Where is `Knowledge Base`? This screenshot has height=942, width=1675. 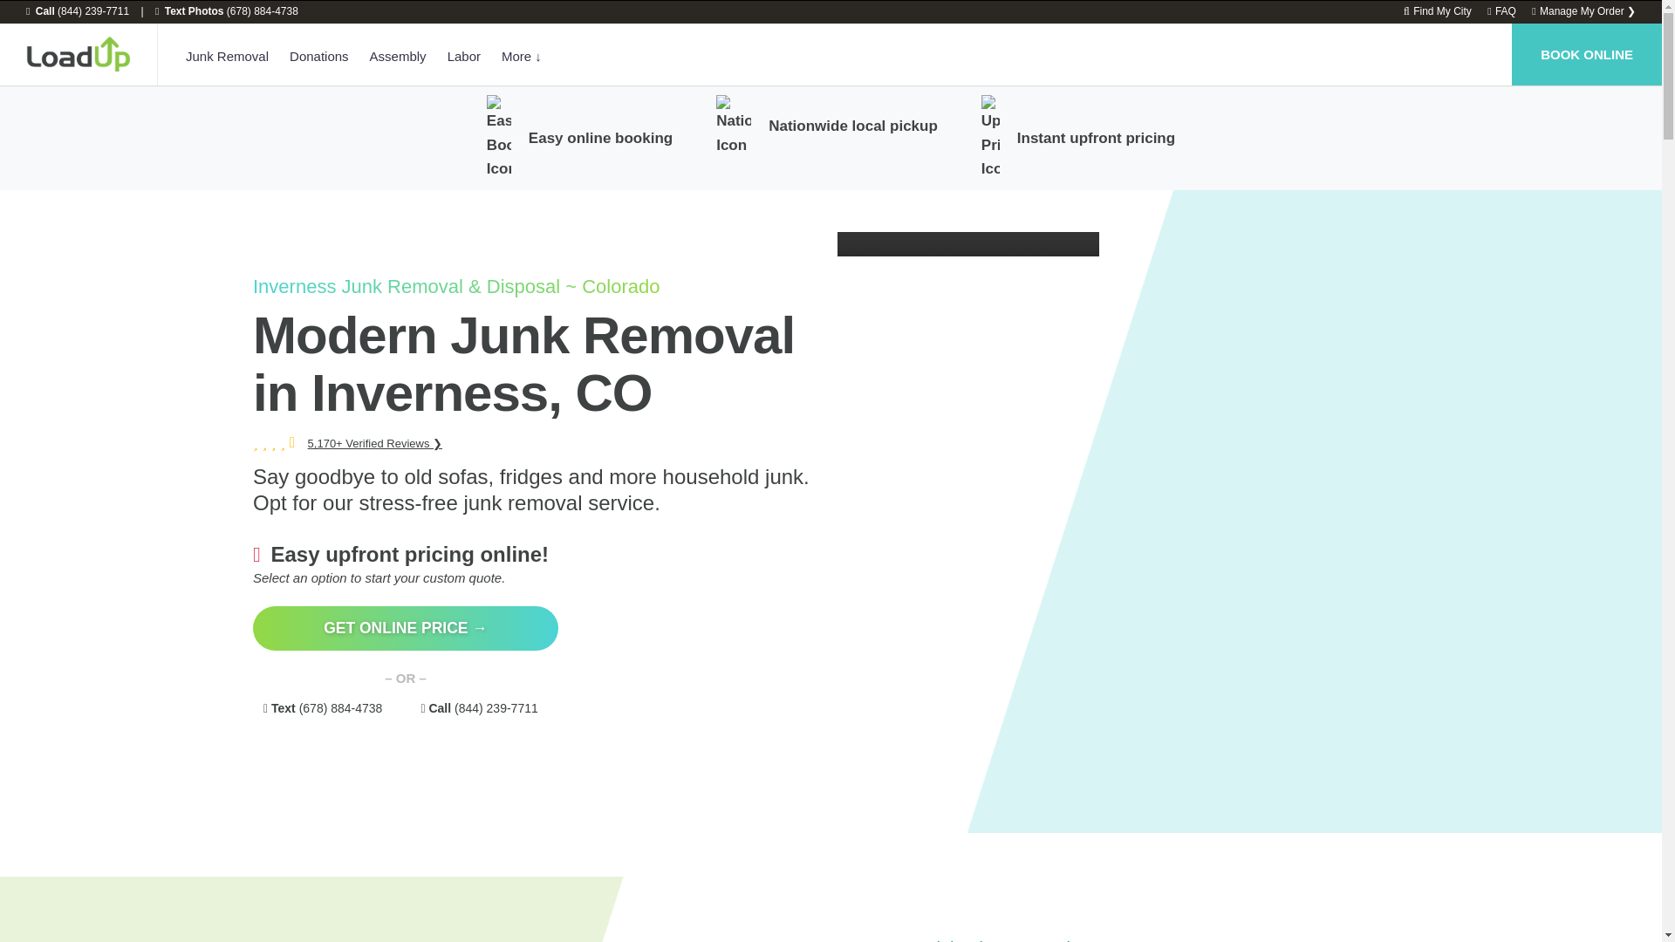 Knowledge Base is located at coordinates (1501, 11).